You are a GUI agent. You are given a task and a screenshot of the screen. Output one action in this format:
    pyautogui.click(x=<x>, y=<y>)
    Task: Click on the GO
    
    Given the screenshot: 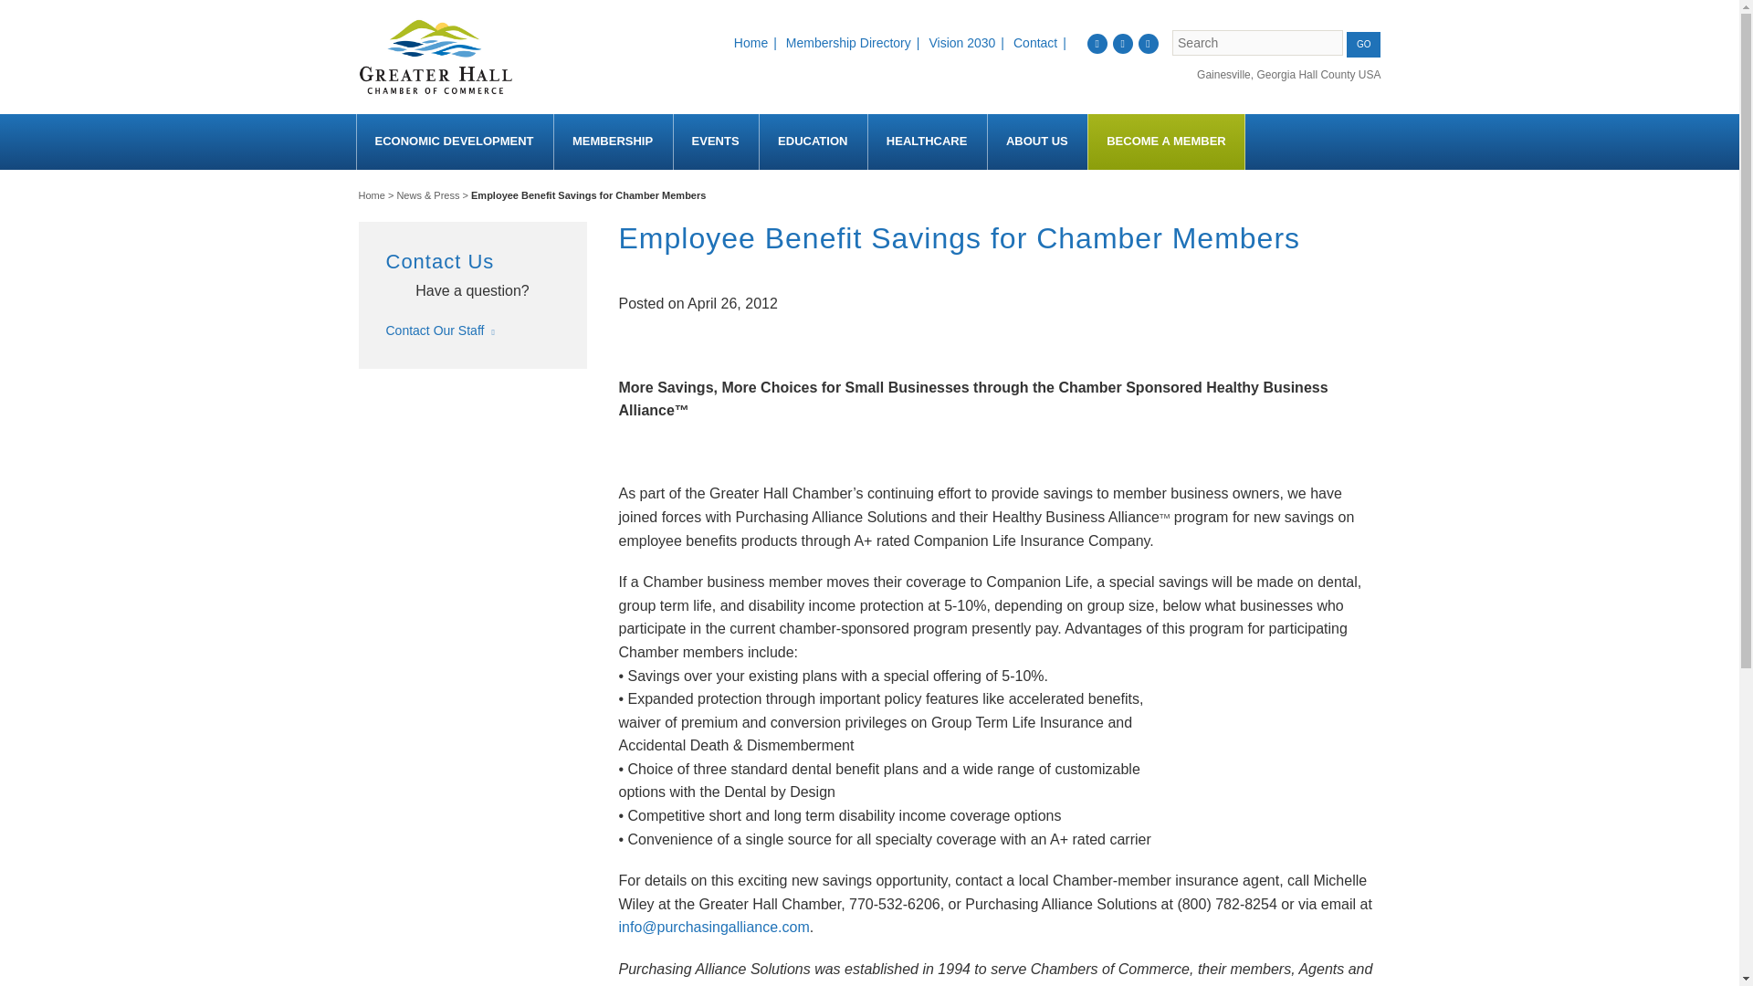 What is the action you would take?
    pyautogui.click(x=1363, y=44)
    